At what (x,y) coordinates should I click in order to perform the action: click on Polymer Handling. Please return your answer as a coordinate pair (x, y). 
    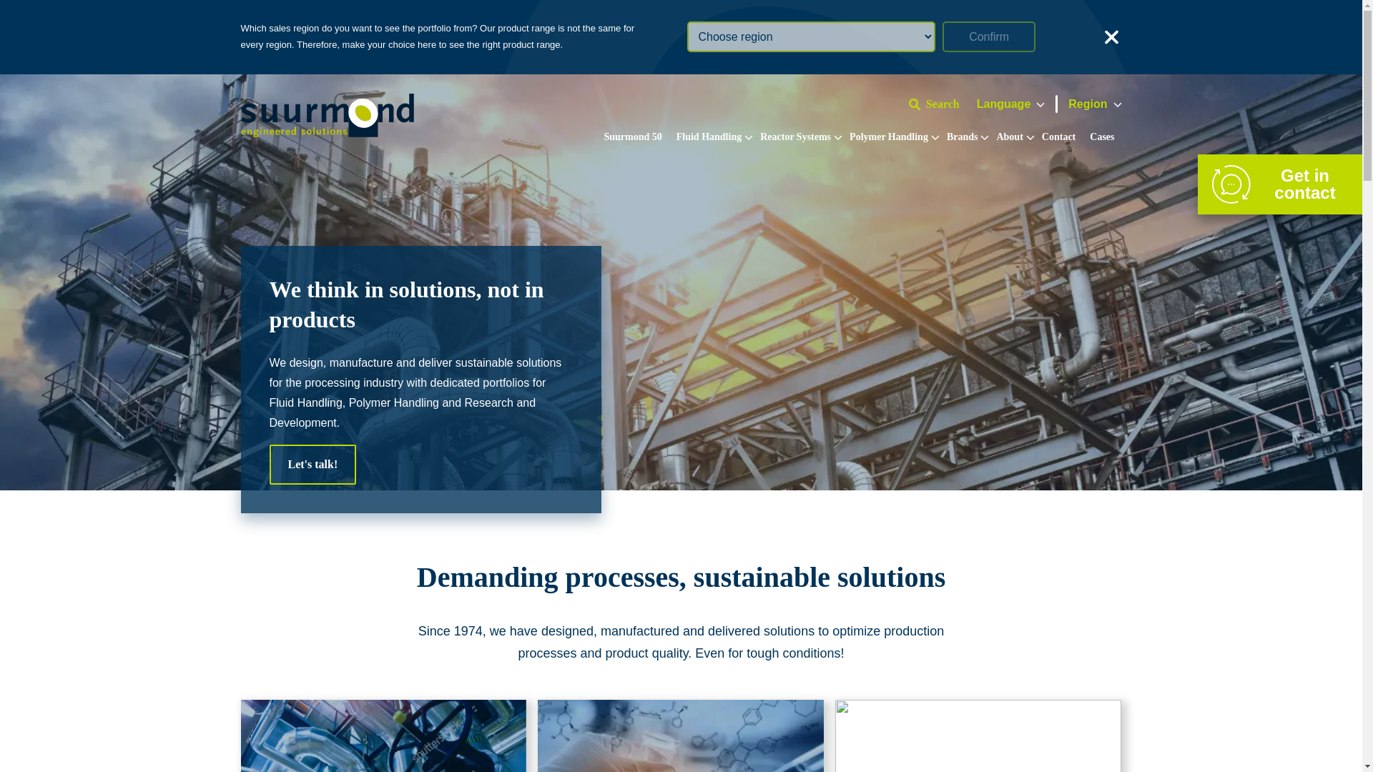
    Looking at the image, I should click on (891, 137).